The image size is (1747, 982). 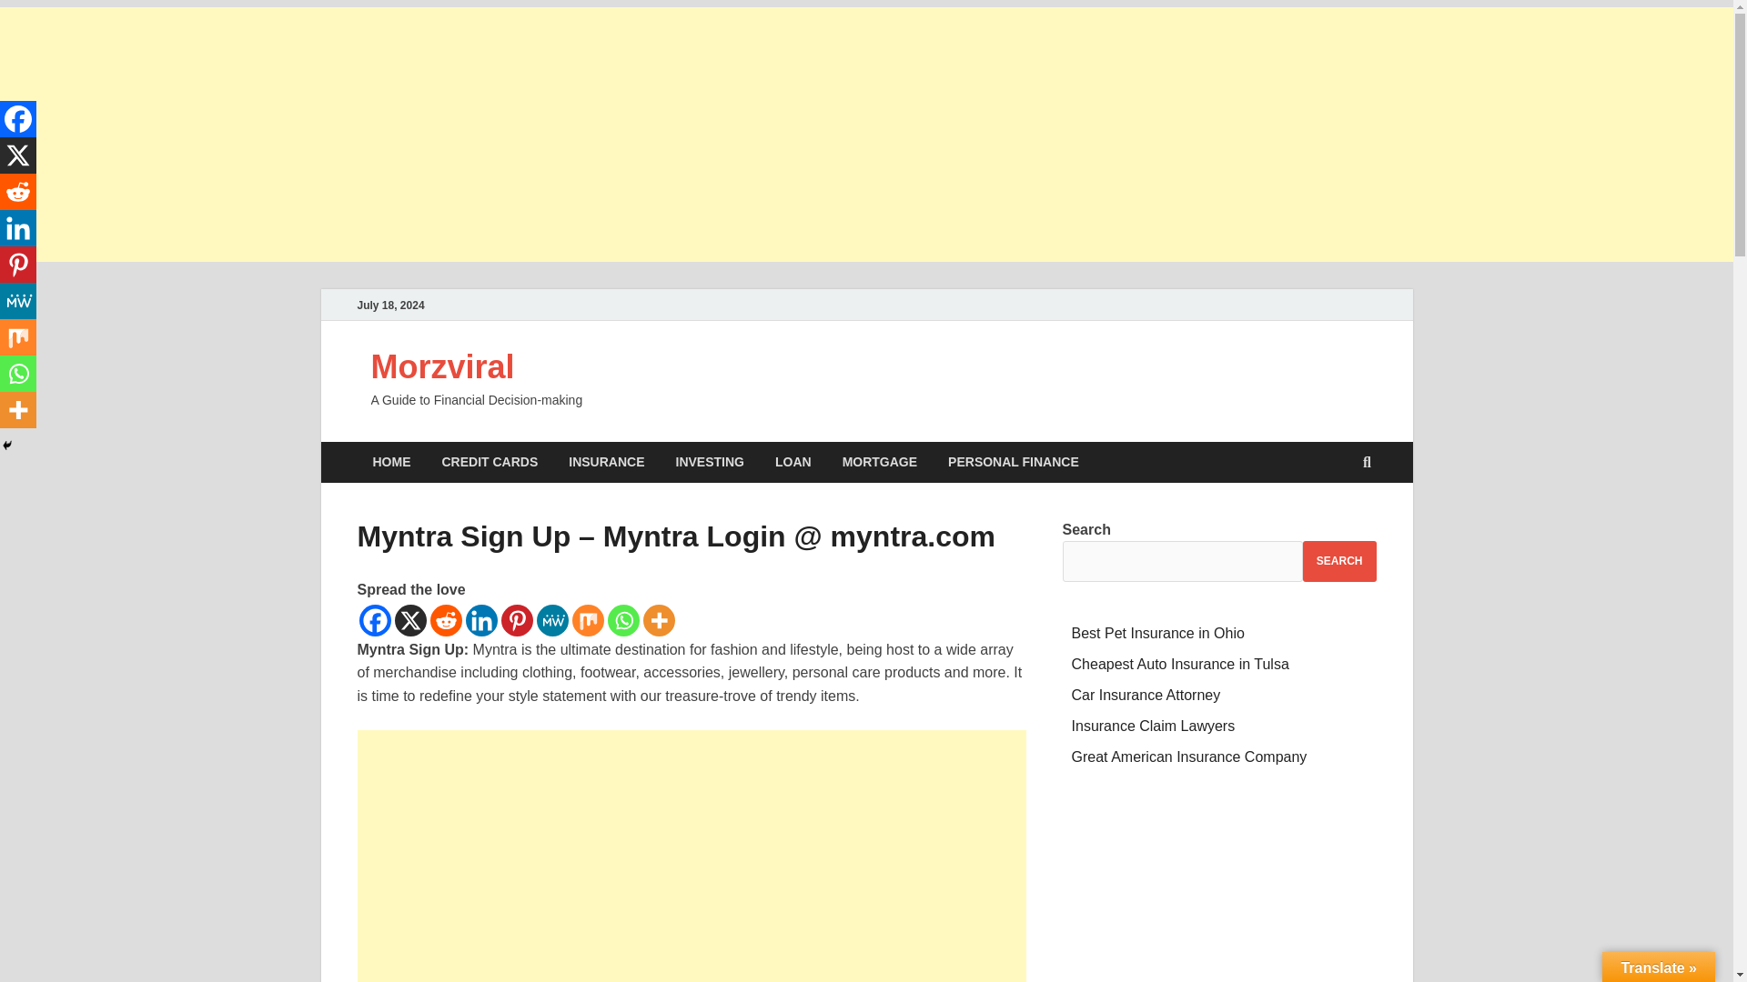 What do you see at coordinates (373, 620) in the screenshot?
I see `Facebook` at bounding box center [373, 620].